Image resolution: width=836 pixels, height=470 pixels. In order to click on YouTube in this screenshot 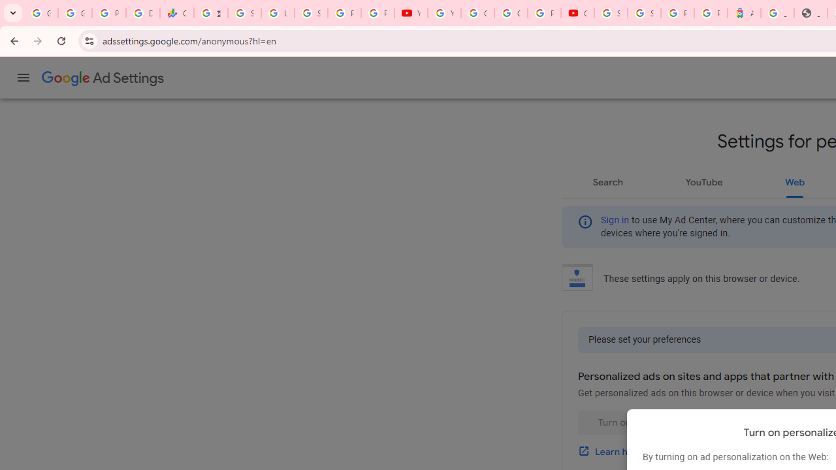, I will do `click(411, 13)`.